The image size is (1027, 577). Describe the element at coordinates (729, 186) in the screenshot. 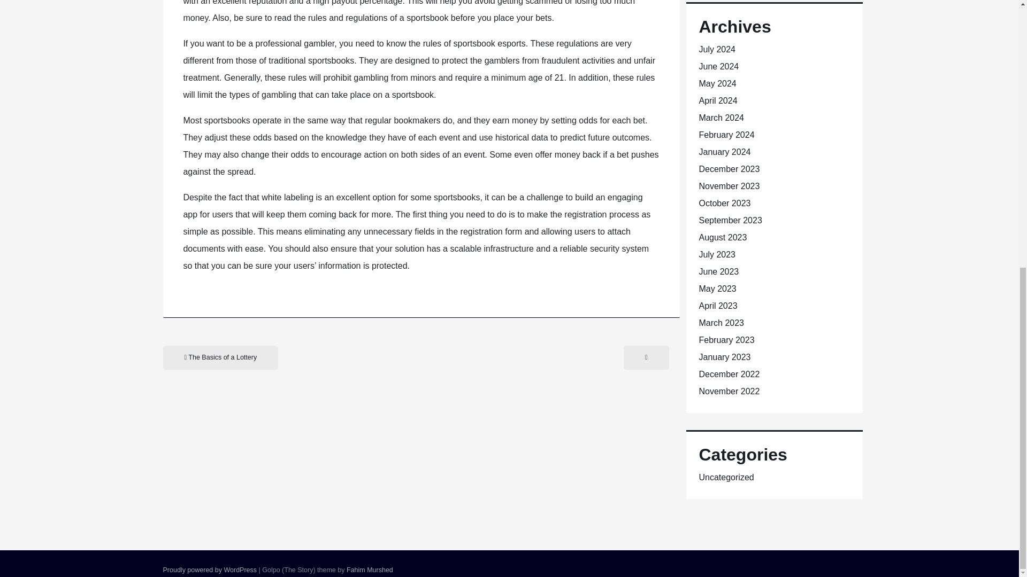

I see `November 2023` at that location.